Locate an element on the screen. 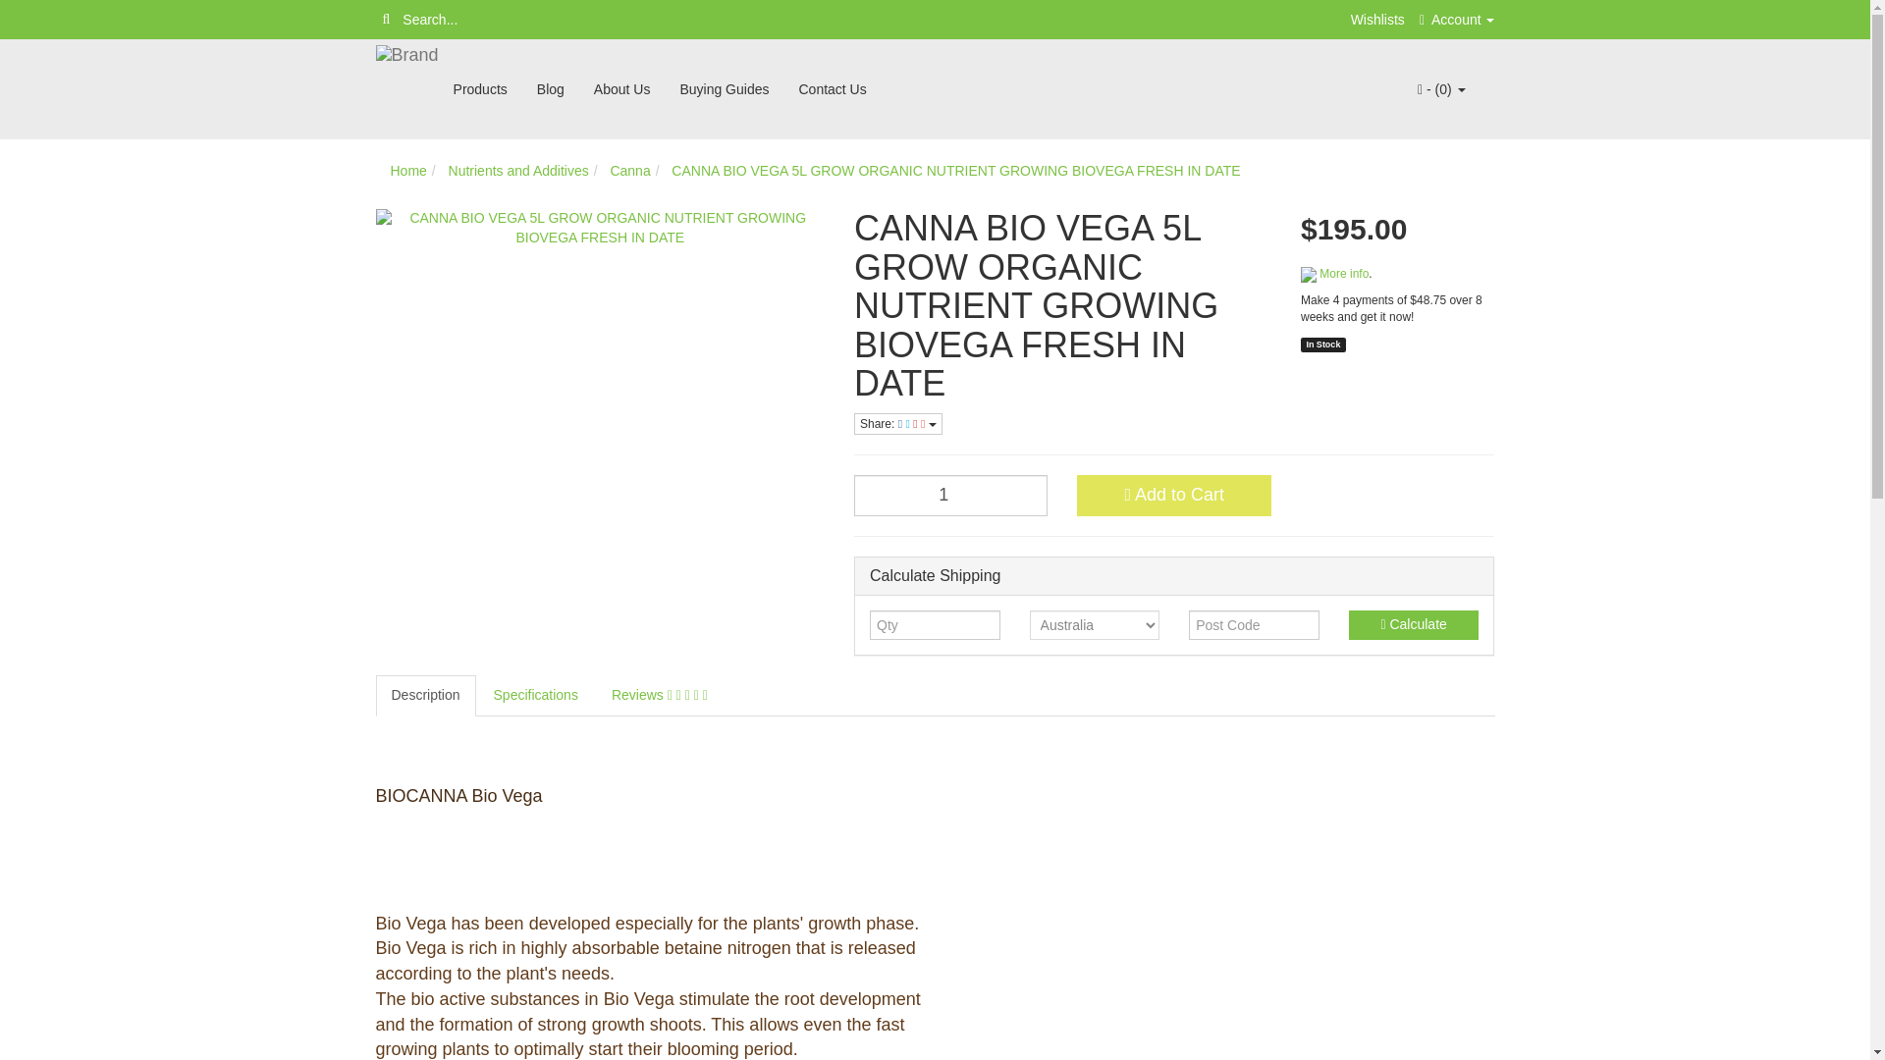  Nutrients and Additives is located at coordinates (518, 171).